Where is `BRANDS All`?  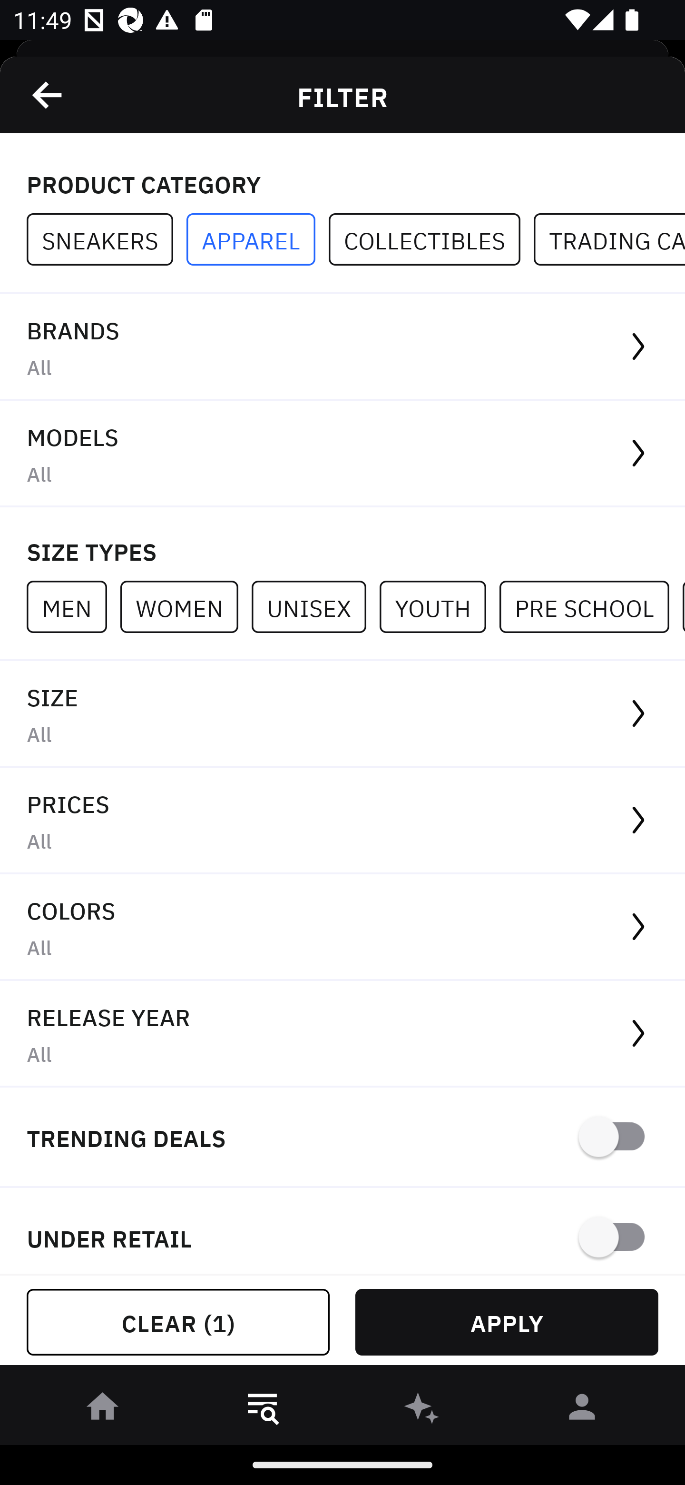 BRANDS All is located at coordinates (342, 347).